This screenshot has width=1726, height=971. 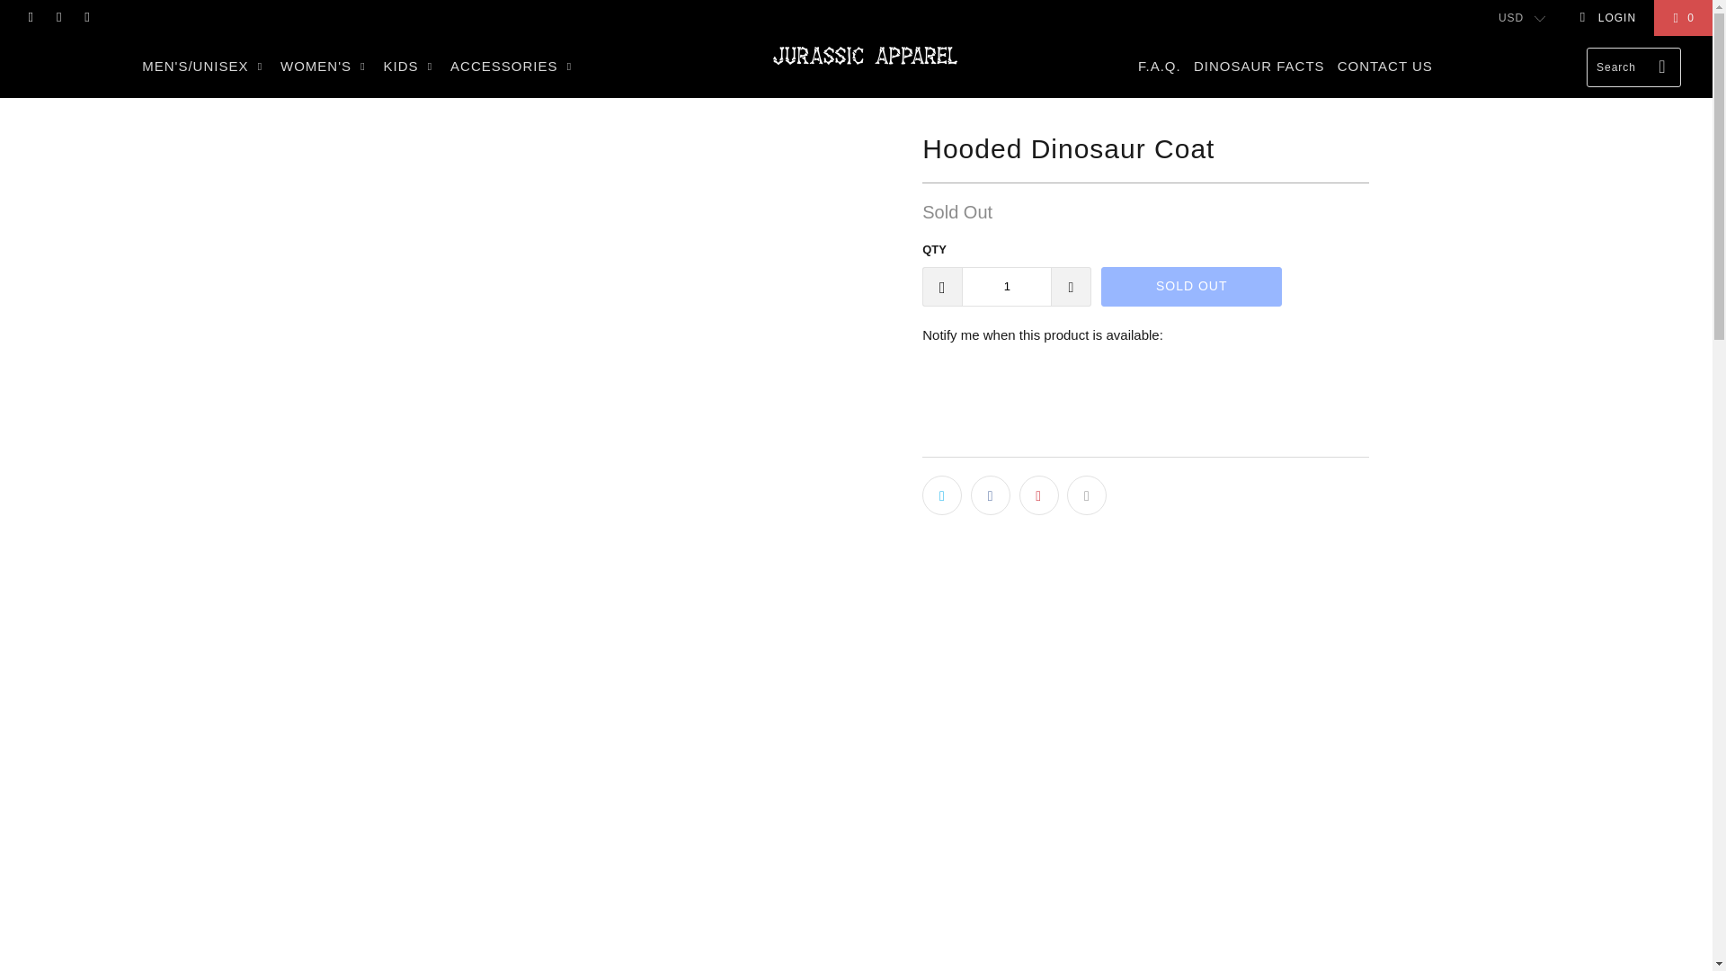 What do you see at coordinates (30, 18) in the screenshot?
I see `Jurassic Apparel on Facebook` at bounding box center [30, 18].